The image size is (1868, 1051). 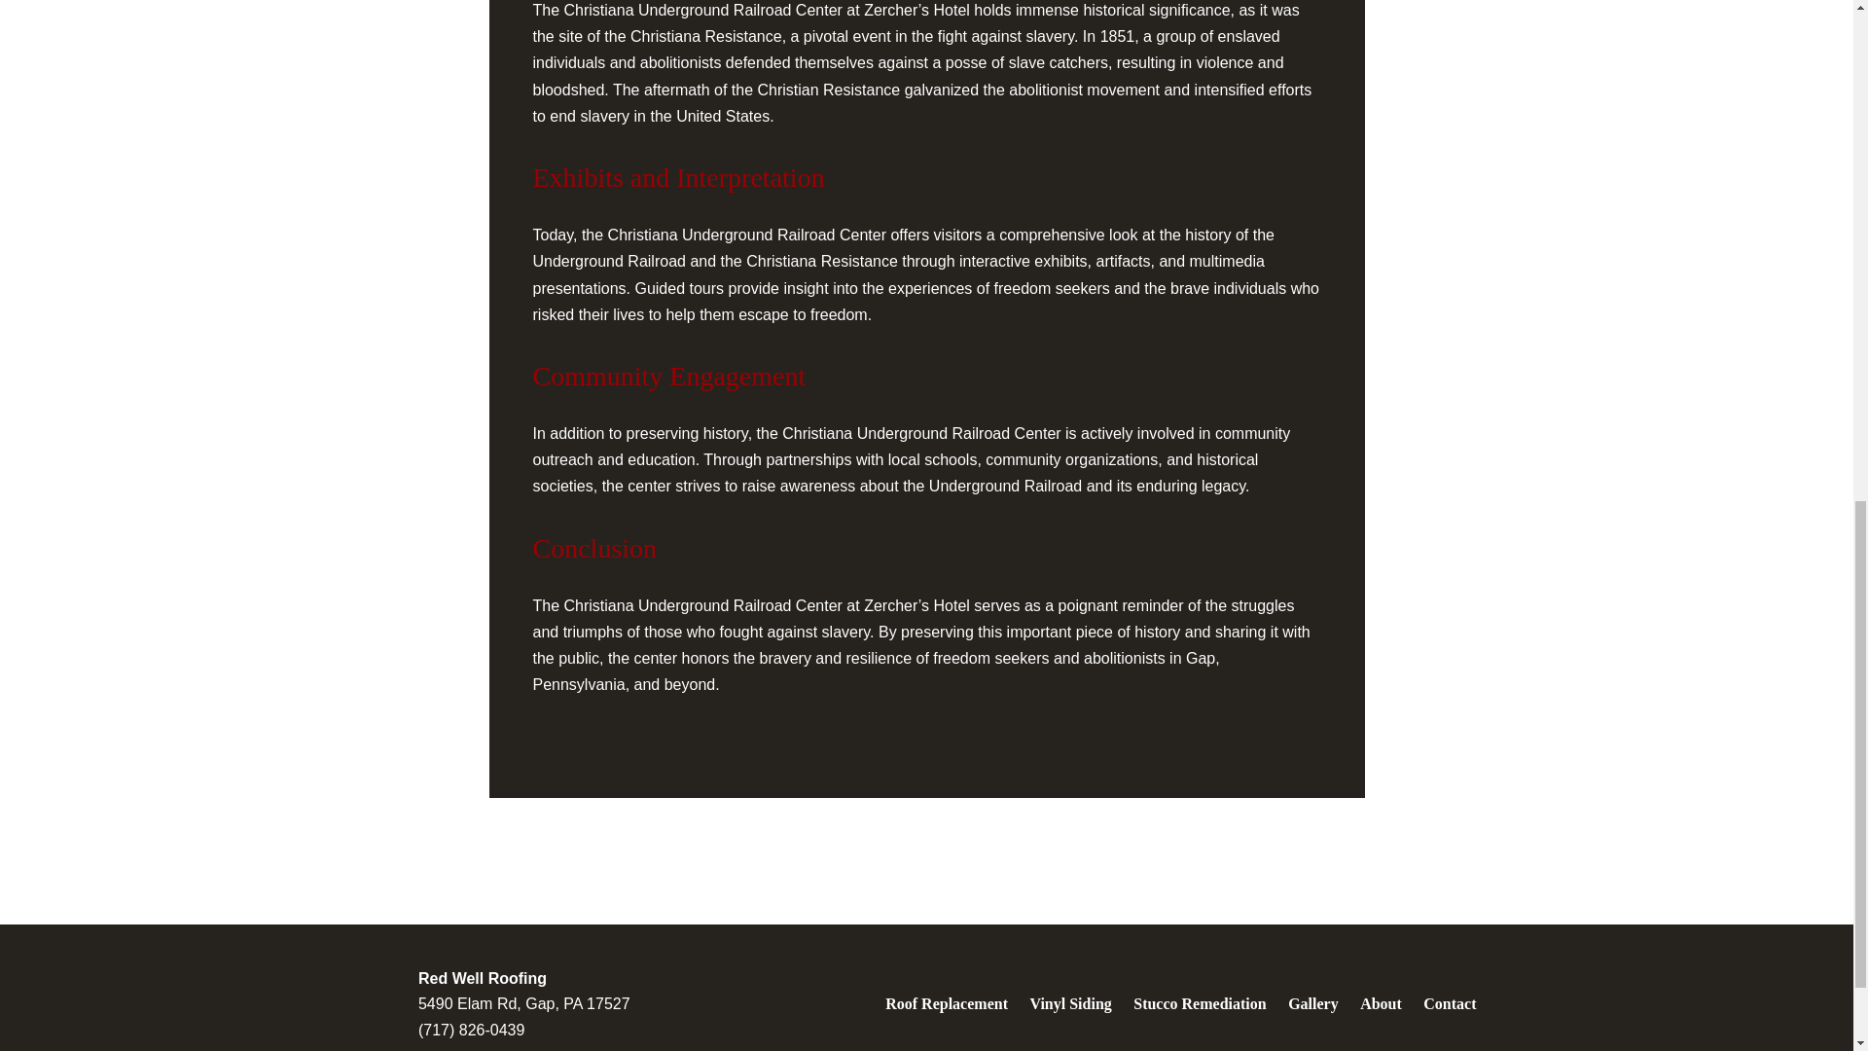 What do you see at coordinates (1199, 1004) in the screenshot?
I see `Stucco Remediation` at bounding box center [1199, 1004].